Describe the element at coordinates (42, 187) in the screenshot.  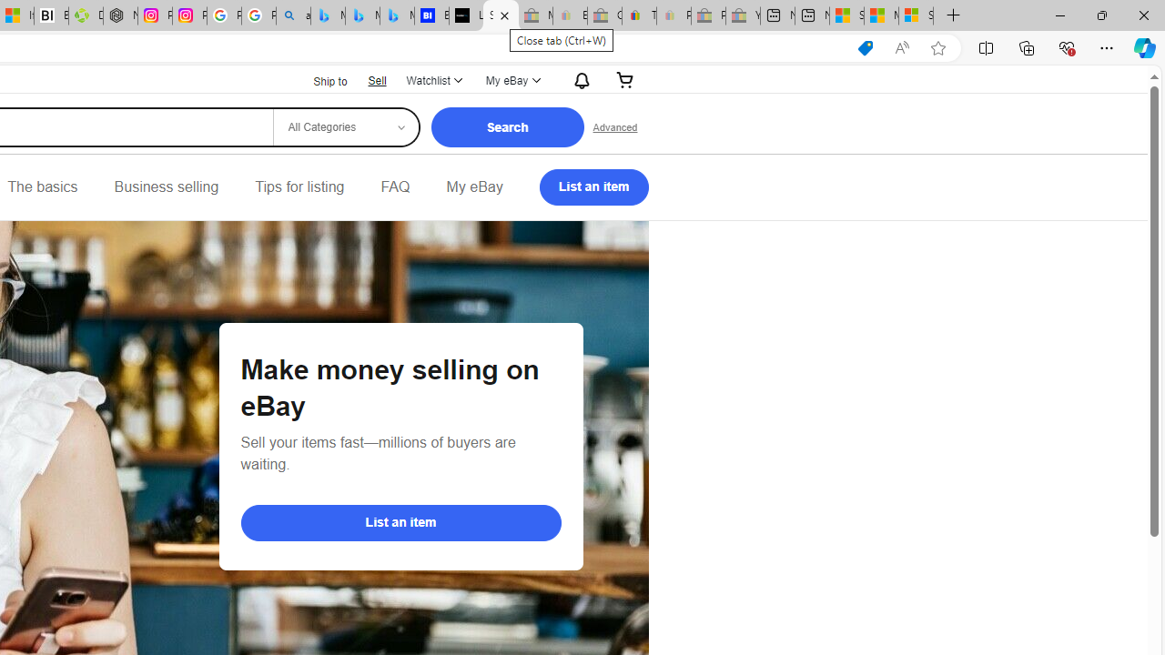
I see `The basics` at that location.